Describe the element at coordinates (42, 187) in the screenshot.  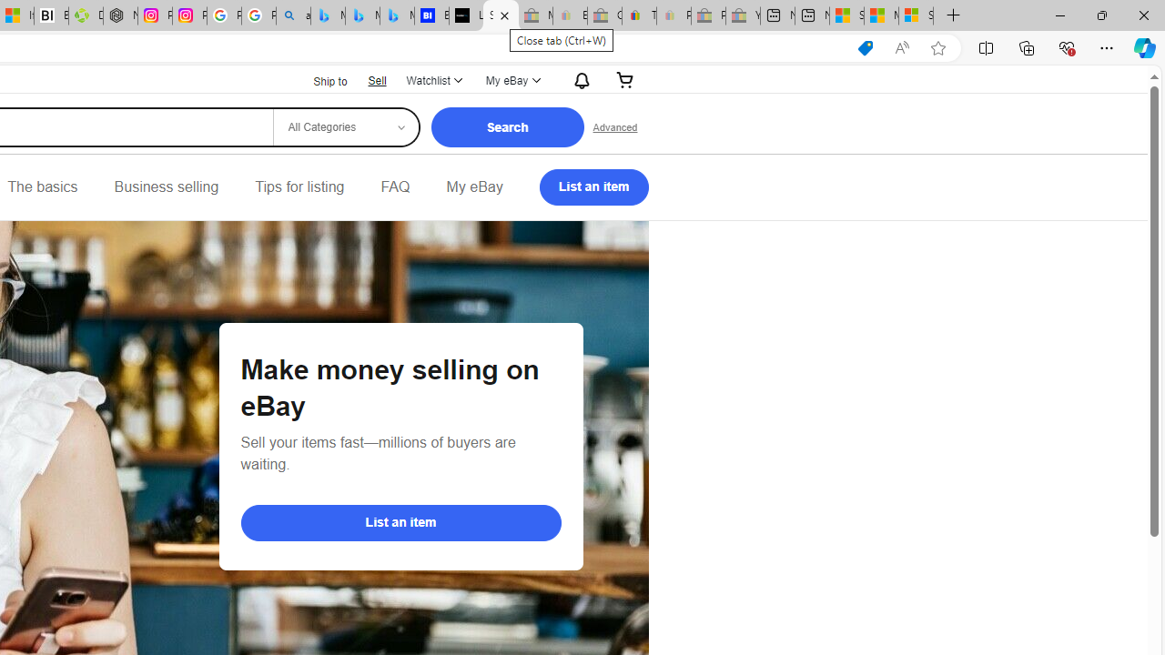
I see `The basics` at that location.